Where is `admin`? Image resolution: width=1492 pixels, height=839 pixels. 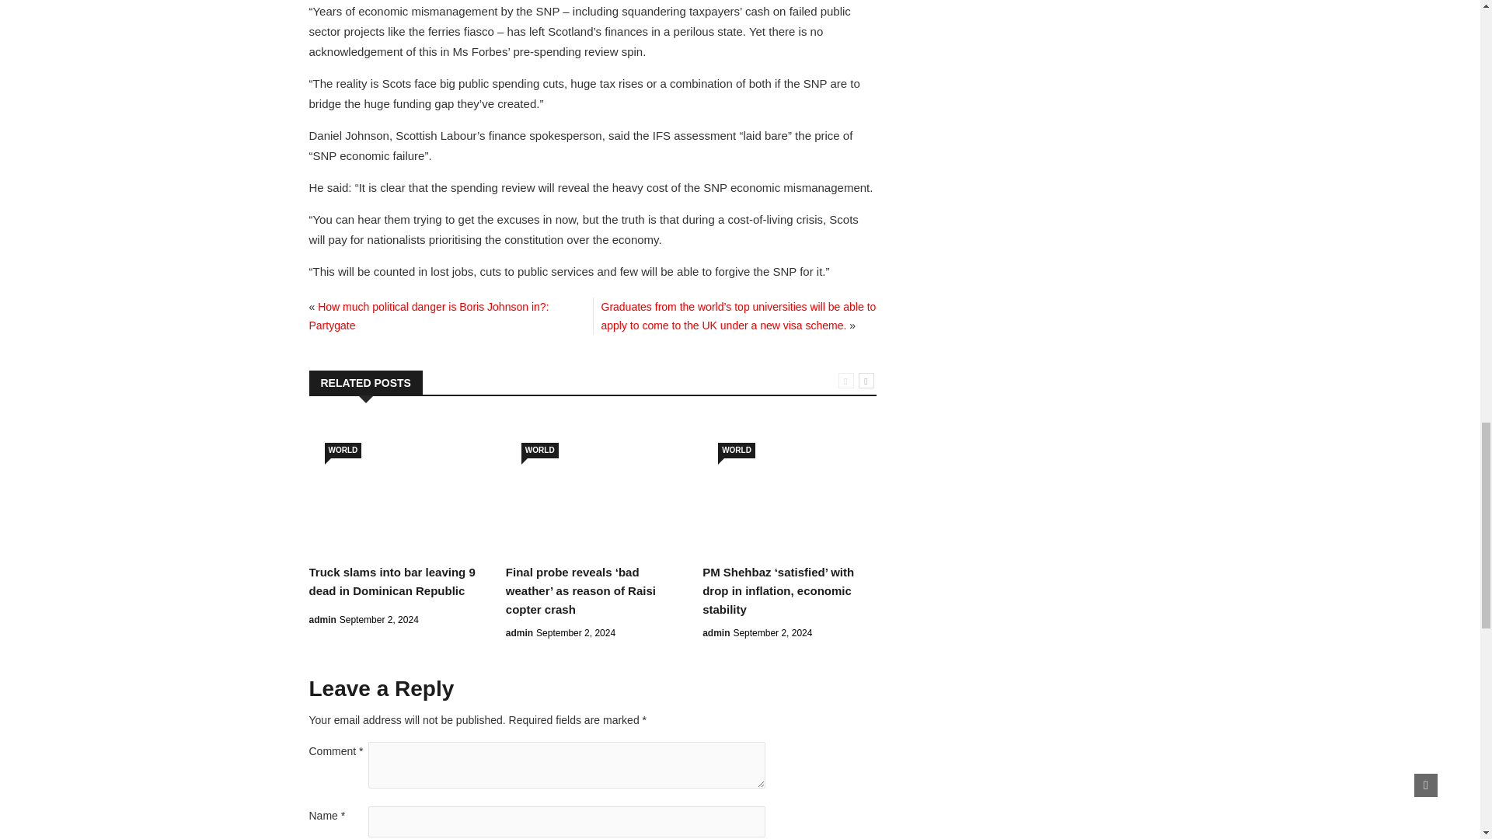
admin is located at coordinates (716, 632).